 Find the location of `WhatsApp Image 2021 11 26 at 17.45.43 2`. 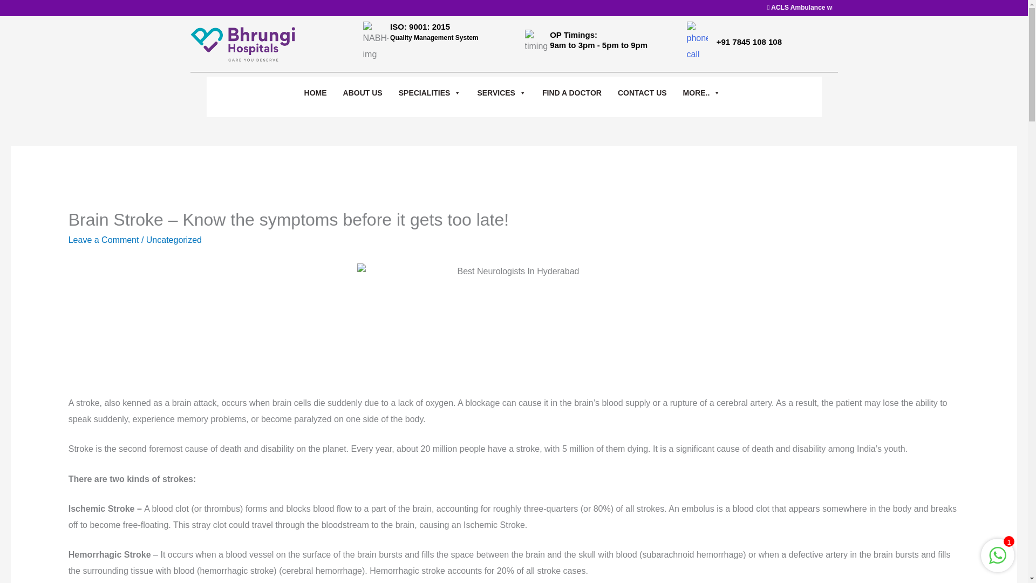

WhatsApp Image 2021 11 26 at 17.45.43 2 is located at coordinates (514, 323).